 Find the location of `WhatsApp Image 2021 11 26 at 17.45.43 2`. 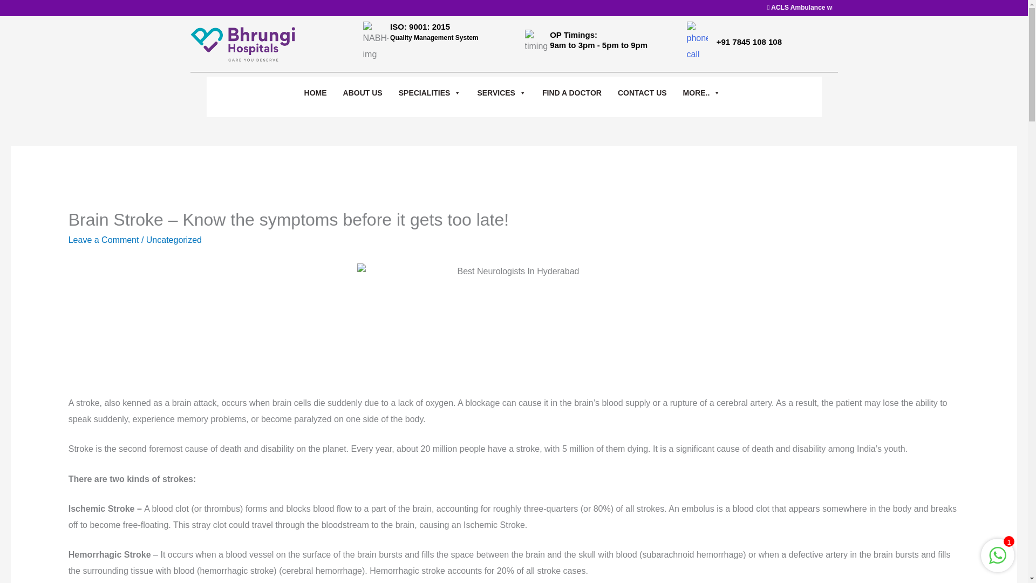

WhatsApp Image 2021 11 26 at 17.45.43 2 is located at coordinates (514, 323).